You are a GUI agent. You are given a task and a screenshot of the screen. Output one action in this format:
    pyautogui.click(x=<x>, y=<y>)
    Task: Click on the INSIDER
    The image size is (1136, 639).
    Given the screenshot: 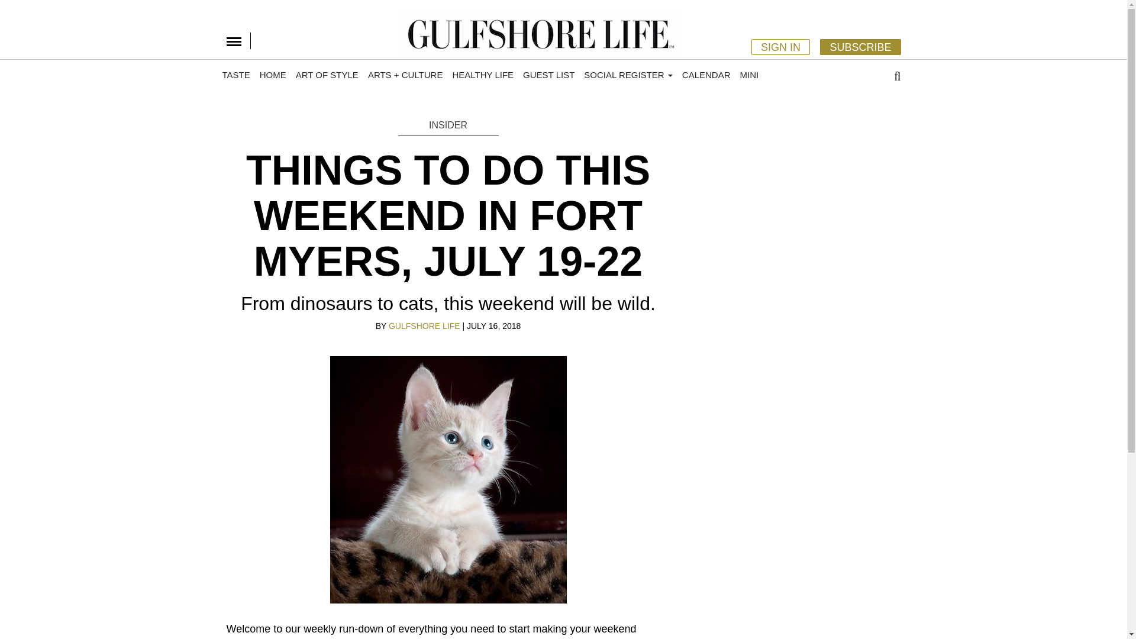 What is the action you would take?
    pyautogui.click(x=448, y=125)
    